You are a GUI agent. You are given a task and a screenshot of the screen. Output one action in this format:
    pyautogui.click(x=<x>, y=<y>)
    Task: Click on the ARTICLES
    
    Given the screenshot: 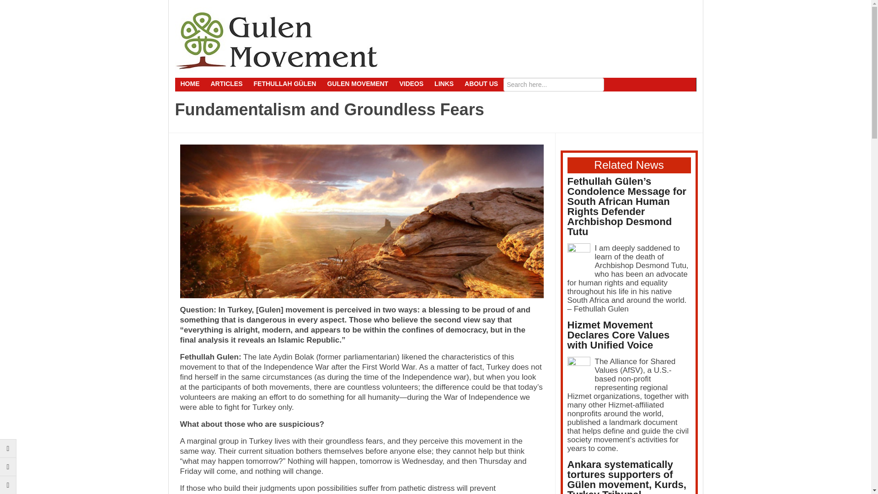 What is the action you would take?
    pyautogui.click(x=226, y=83)
    